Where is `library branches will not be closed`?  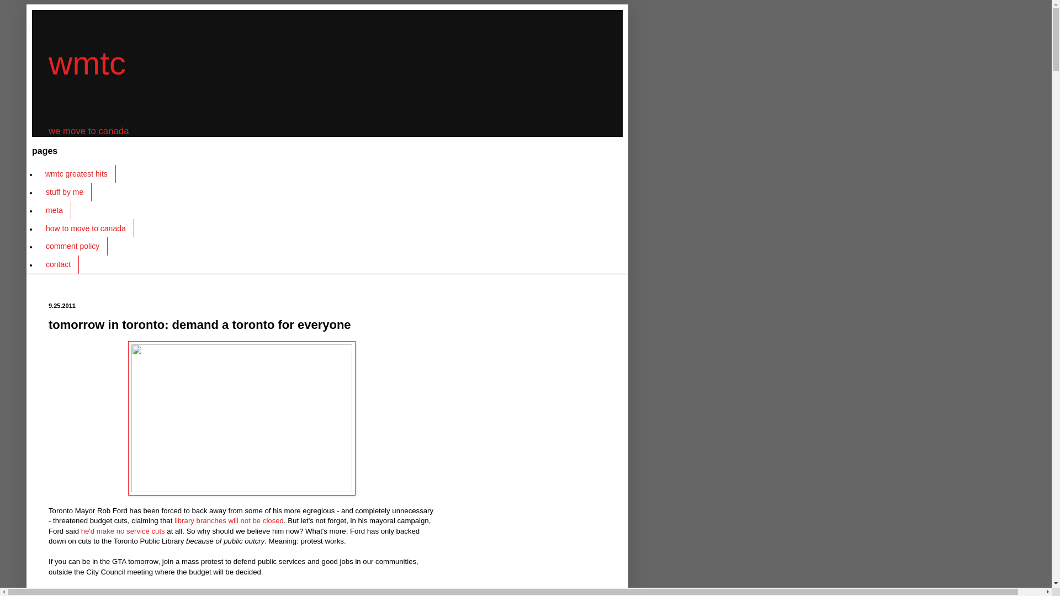 library branches will not be closed is located at coordinates (229, 521).